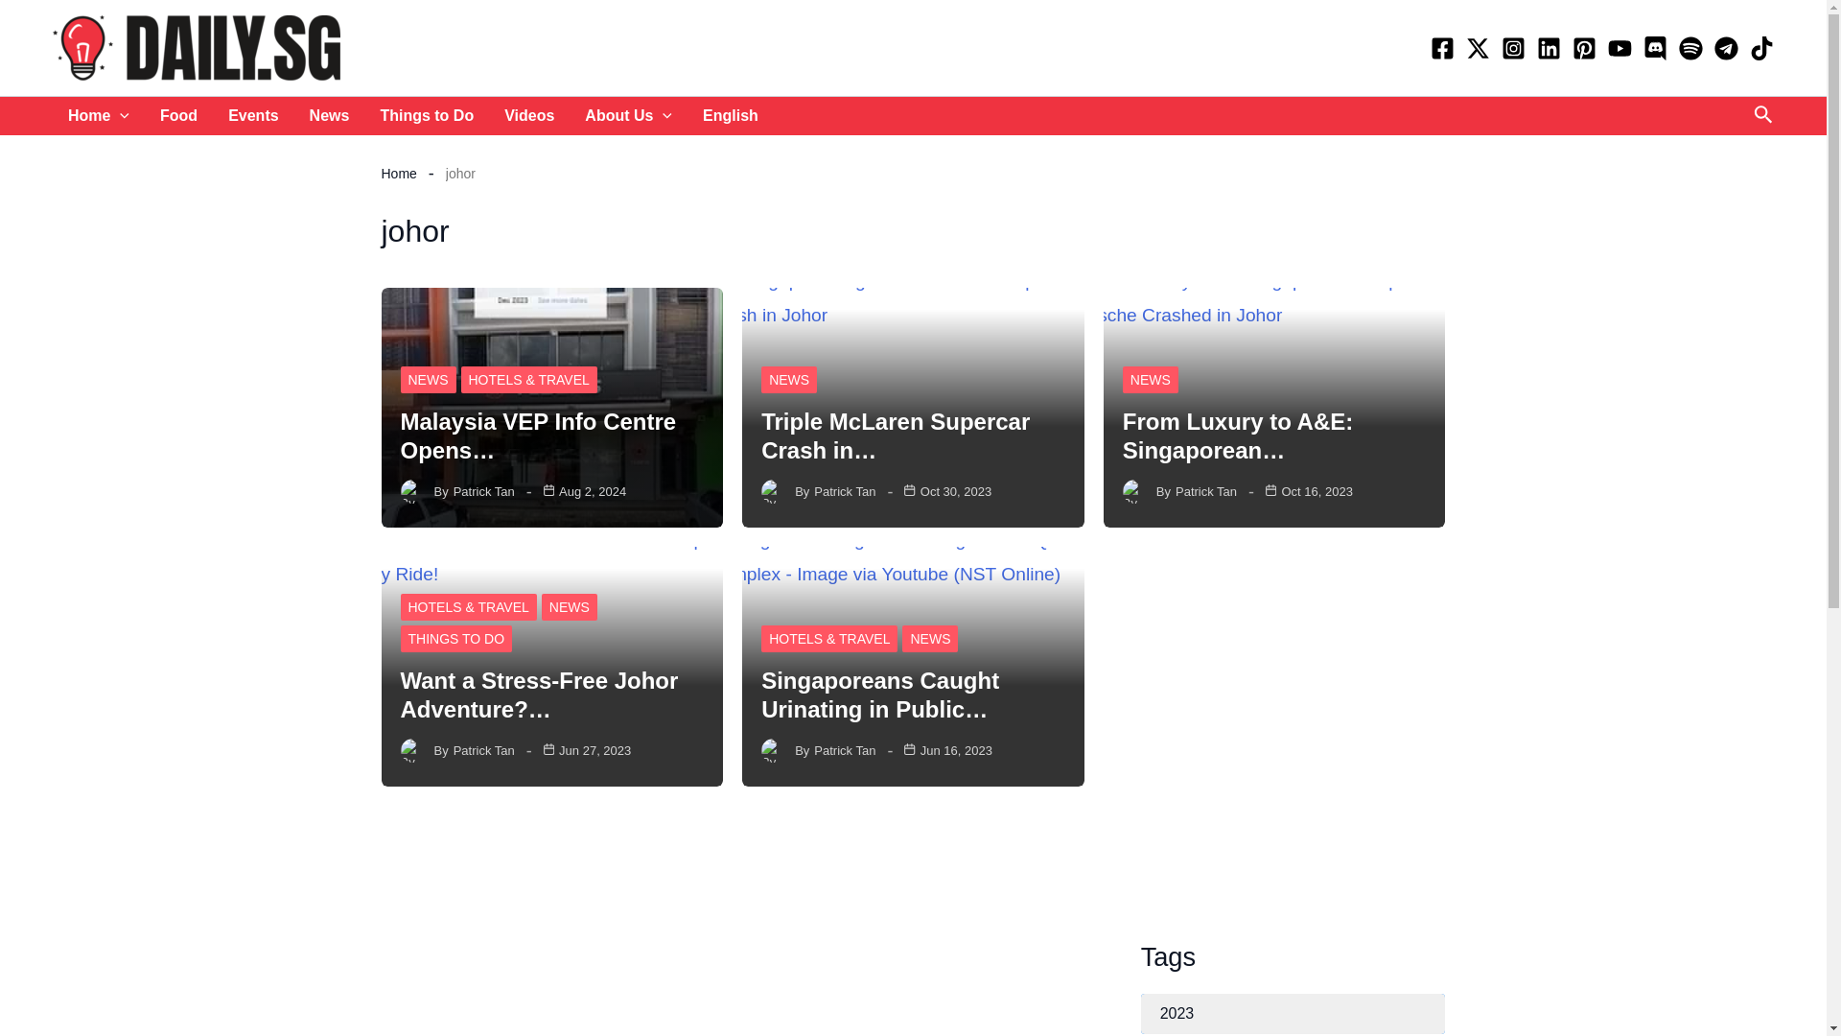 The image size is (1841, 1036). What do you see at coordinates (253, 116) in the screenshot?
I see `Events` at bounding box center [253, 116].